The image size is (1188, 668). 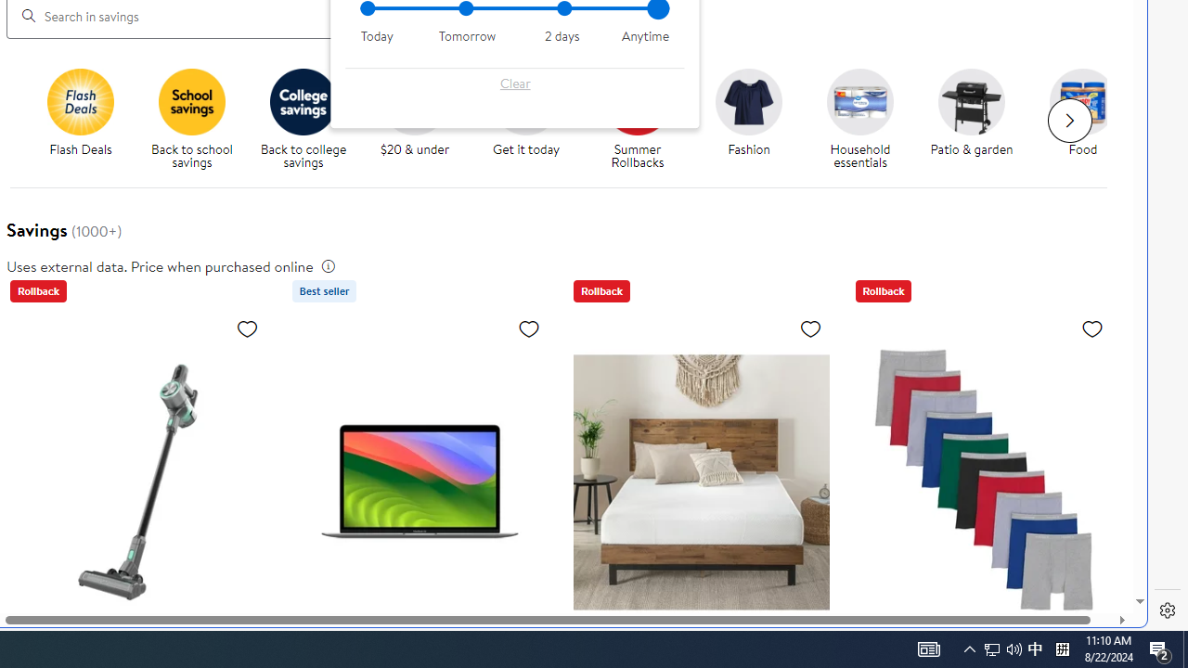 I want to click on Summer Rollbacks, so click(x=644, y=119).